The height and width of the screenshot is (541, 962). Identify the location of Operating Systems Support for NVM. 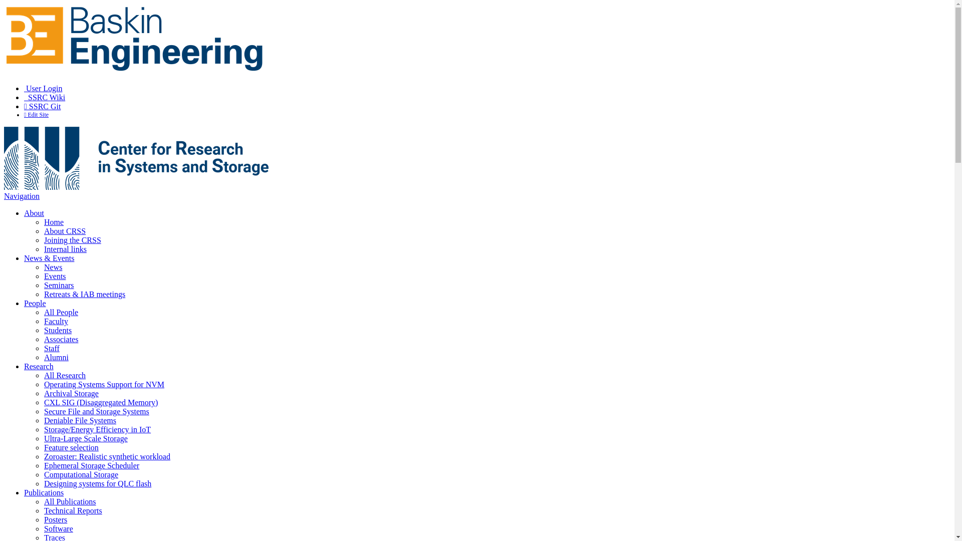
(104, 384).